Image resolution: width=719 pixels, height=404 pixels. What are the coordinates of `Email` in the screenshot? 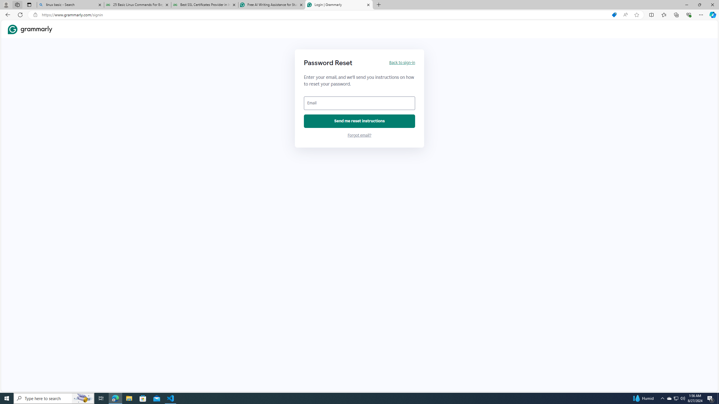 It's located at (359, 103).